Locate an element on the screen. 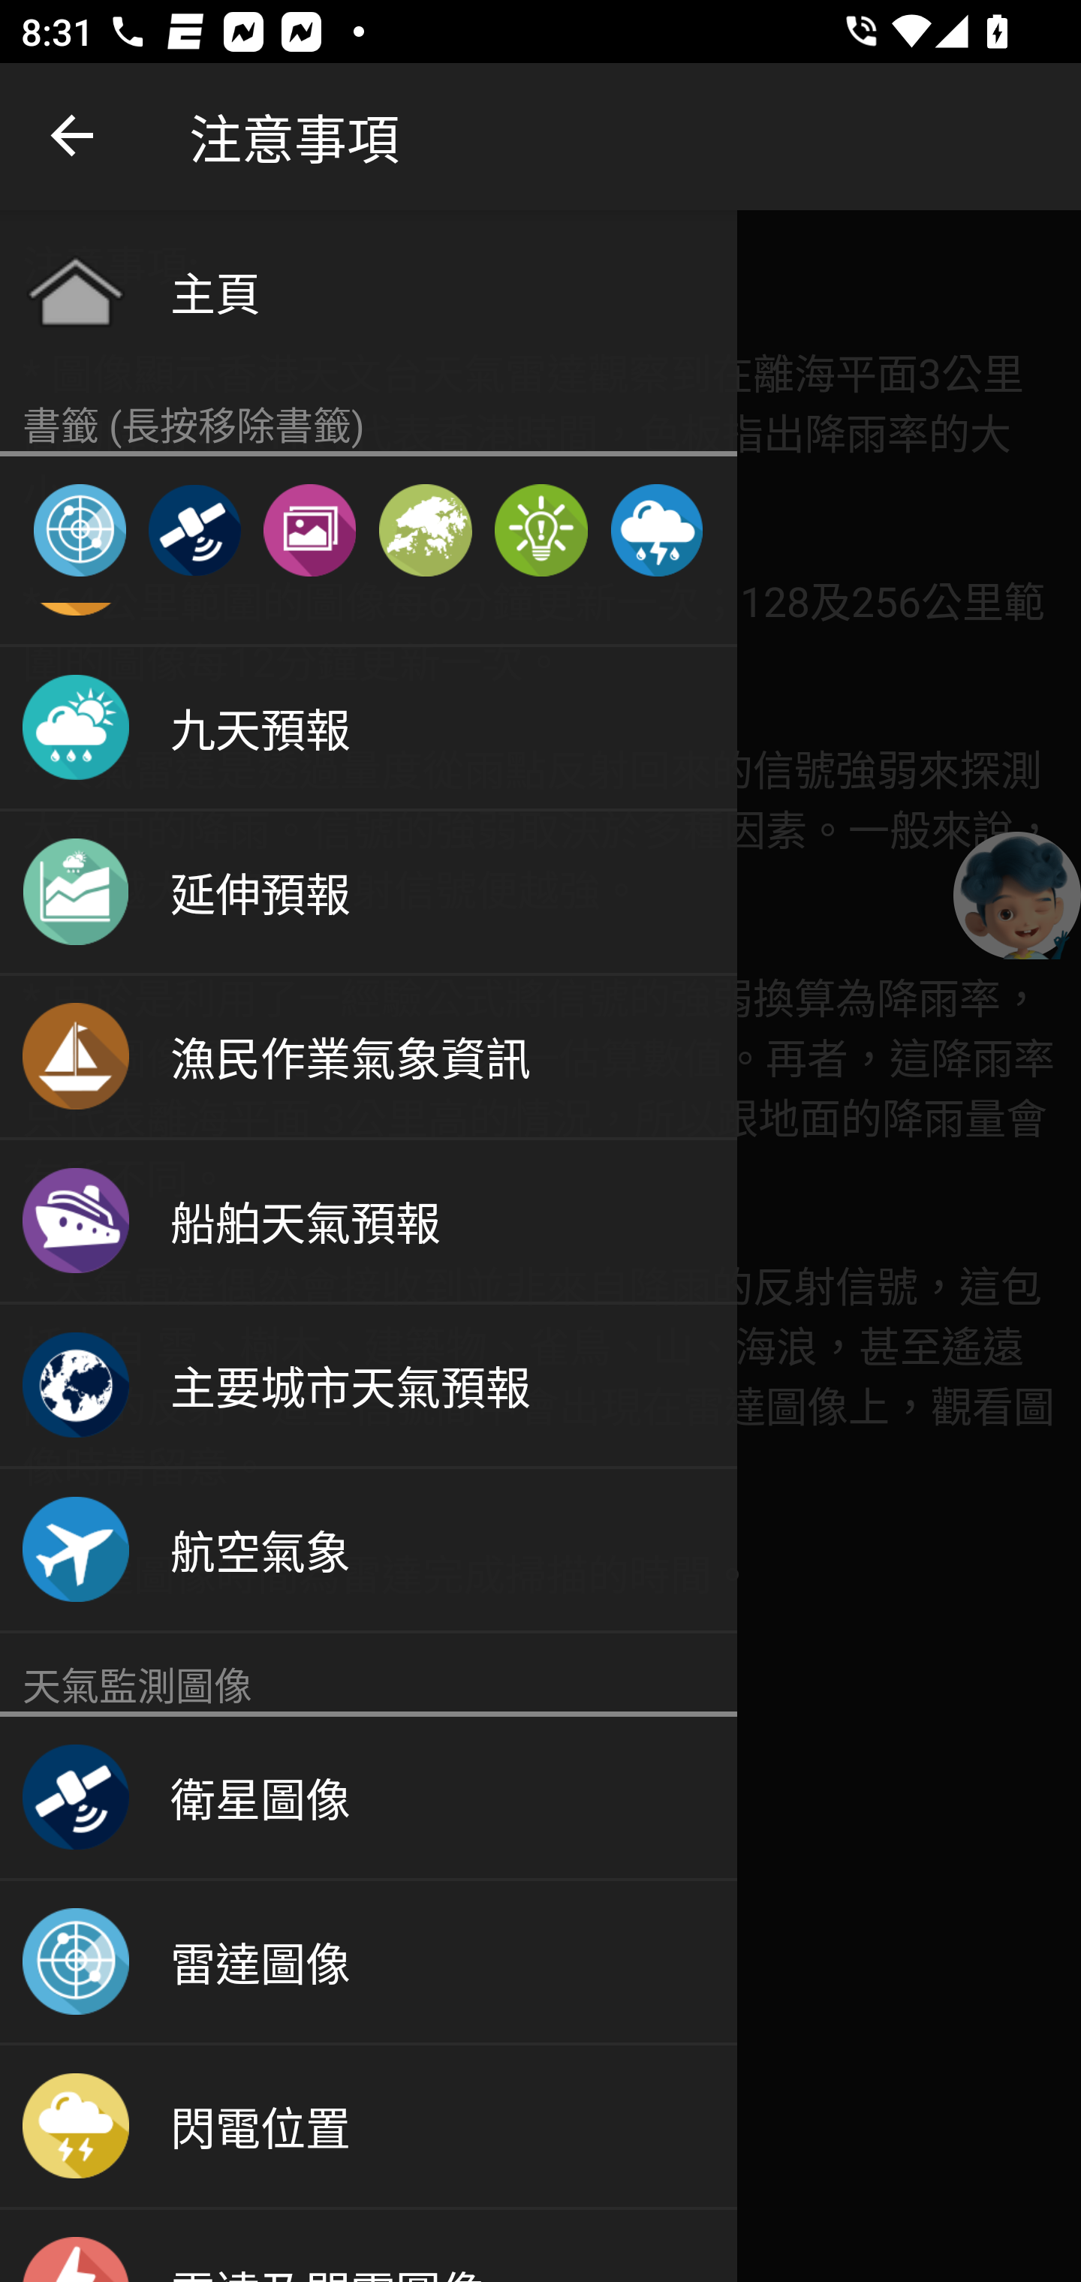 The image size is (1081, 2282). 分區天氣 is located at coordinates (425, 530).